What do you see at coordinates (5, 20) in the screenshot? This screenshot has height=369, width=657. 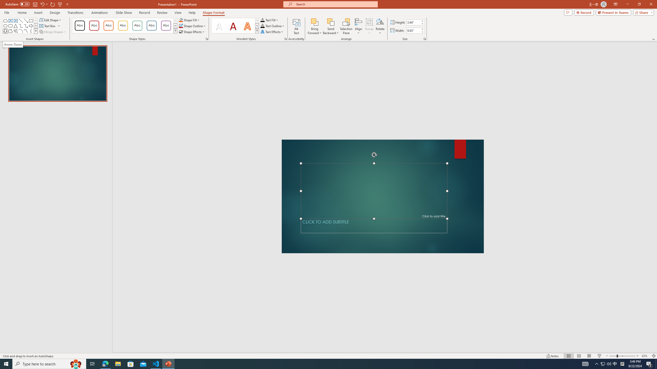 I see `Rectangle: Top Corners Snipped` at bounding box center [5, 20].